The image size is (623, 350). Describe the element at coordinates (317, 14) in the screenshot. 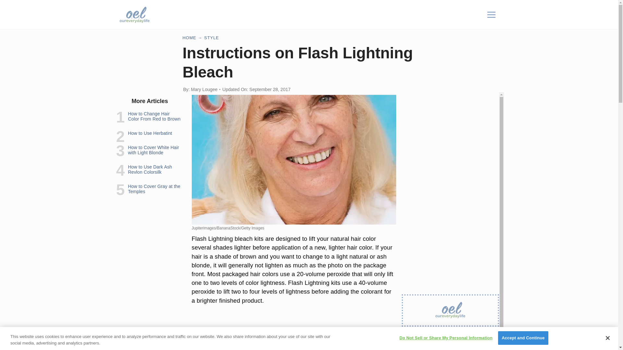

I see `3rd party ad content` at that location.